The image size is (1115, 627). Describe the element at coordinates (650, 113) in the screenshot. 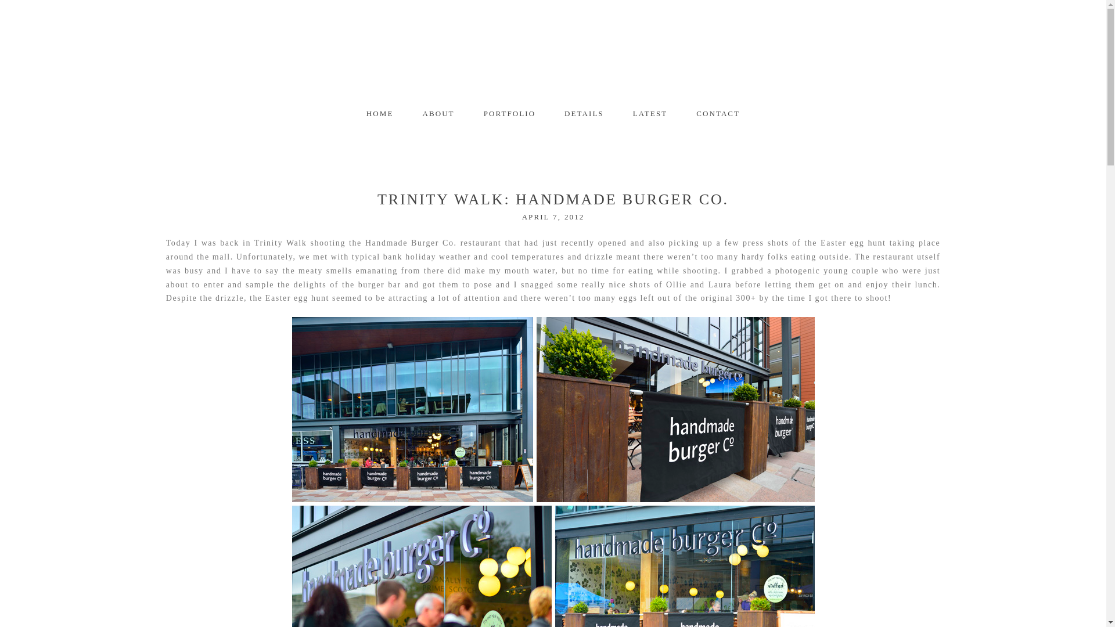

I see `HOME` at that location.